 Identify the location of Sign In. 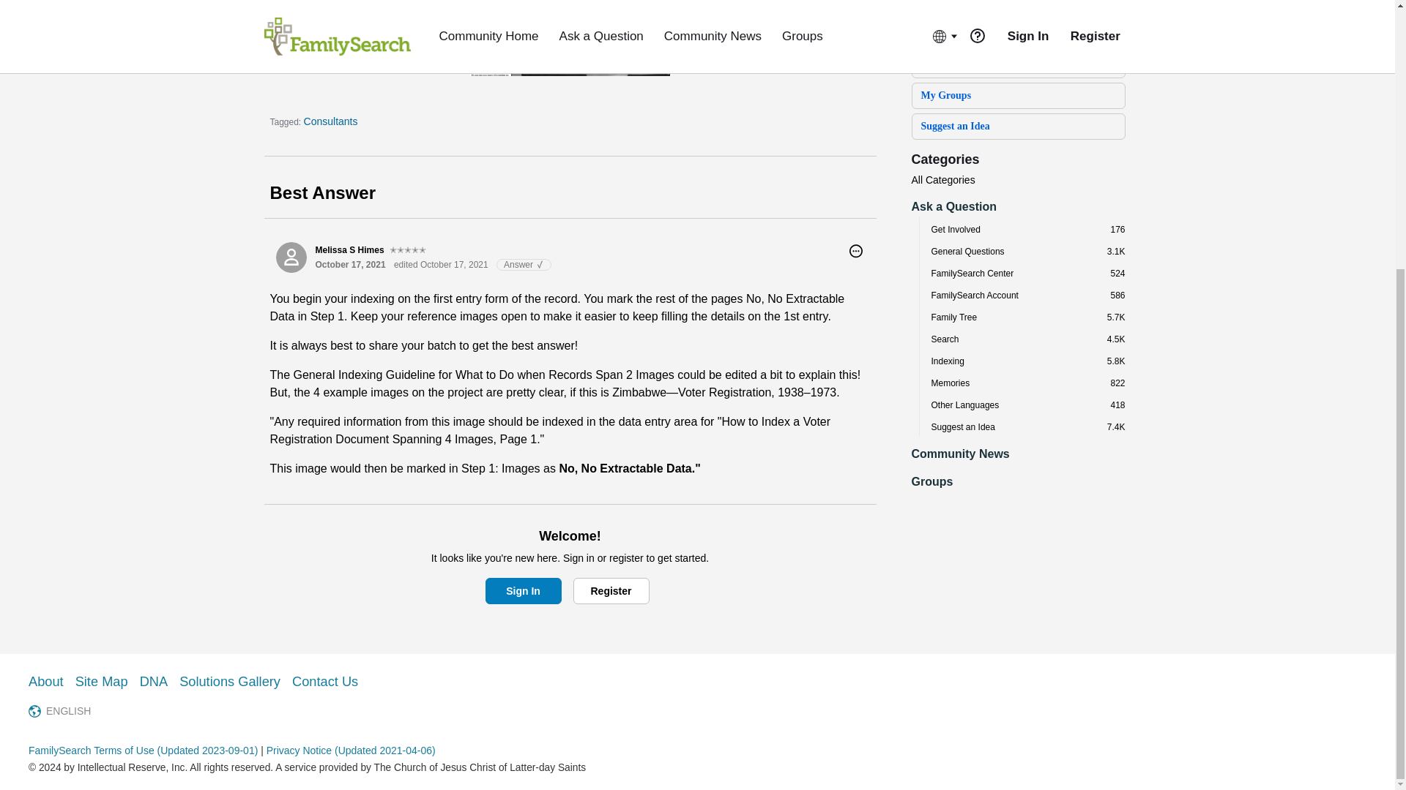
(523, 591).